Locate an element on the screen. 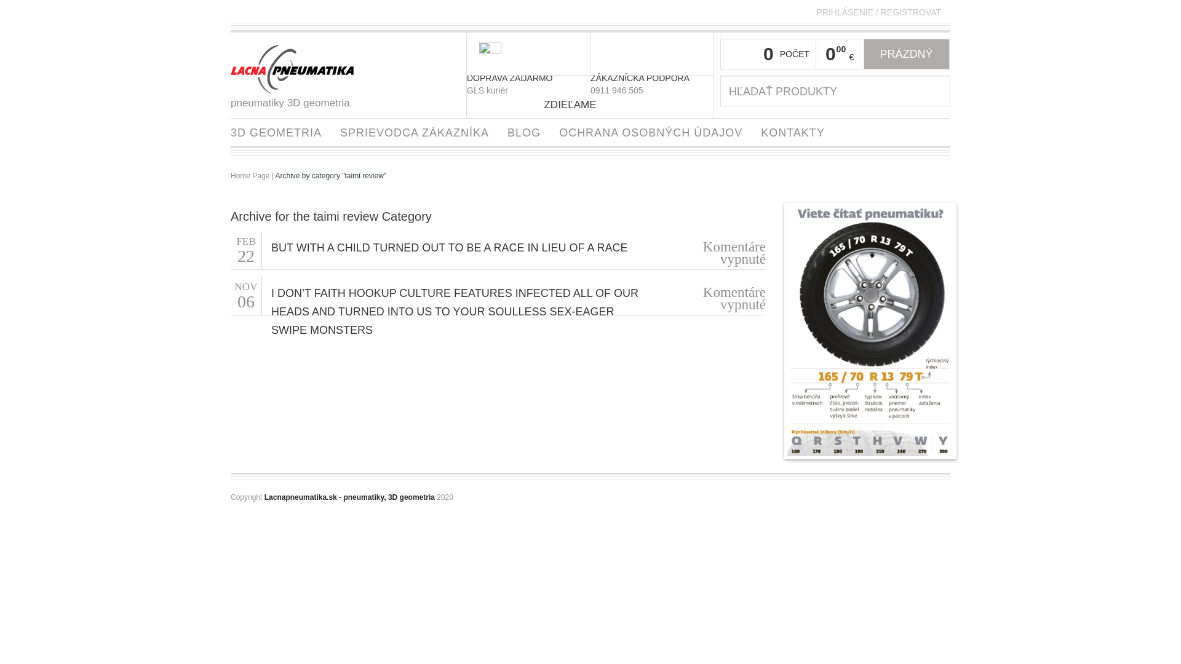 Image resolution: width=1181 pixels, height=664 pixels. Archive by category "taimi review" is located at coordinates (331, 175).